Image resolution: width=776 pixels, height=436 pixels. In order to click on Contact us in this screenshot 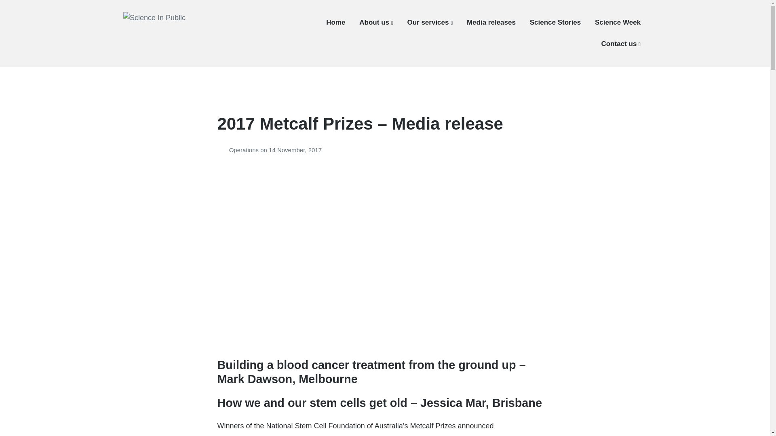, I will do `click(621, 44)`.